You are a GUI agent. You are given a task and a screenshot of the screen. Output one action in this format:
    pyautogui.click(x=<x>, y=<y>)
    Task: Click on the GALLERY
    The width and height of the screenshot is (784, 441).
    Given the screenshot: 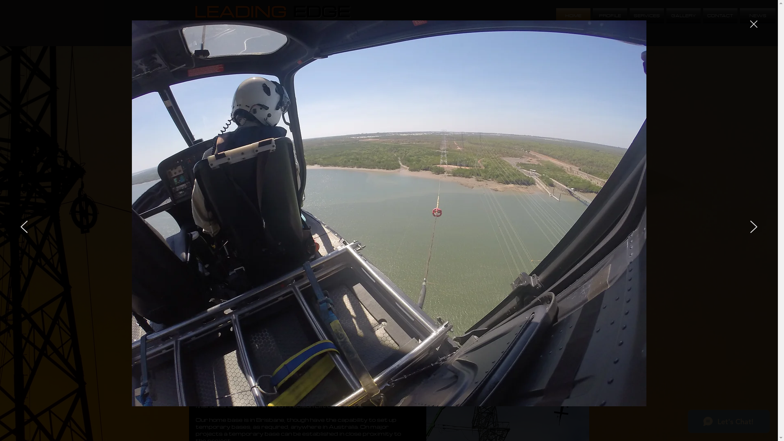 What is the action you would take?
    pyautogui.click(x=684, y=16)
    